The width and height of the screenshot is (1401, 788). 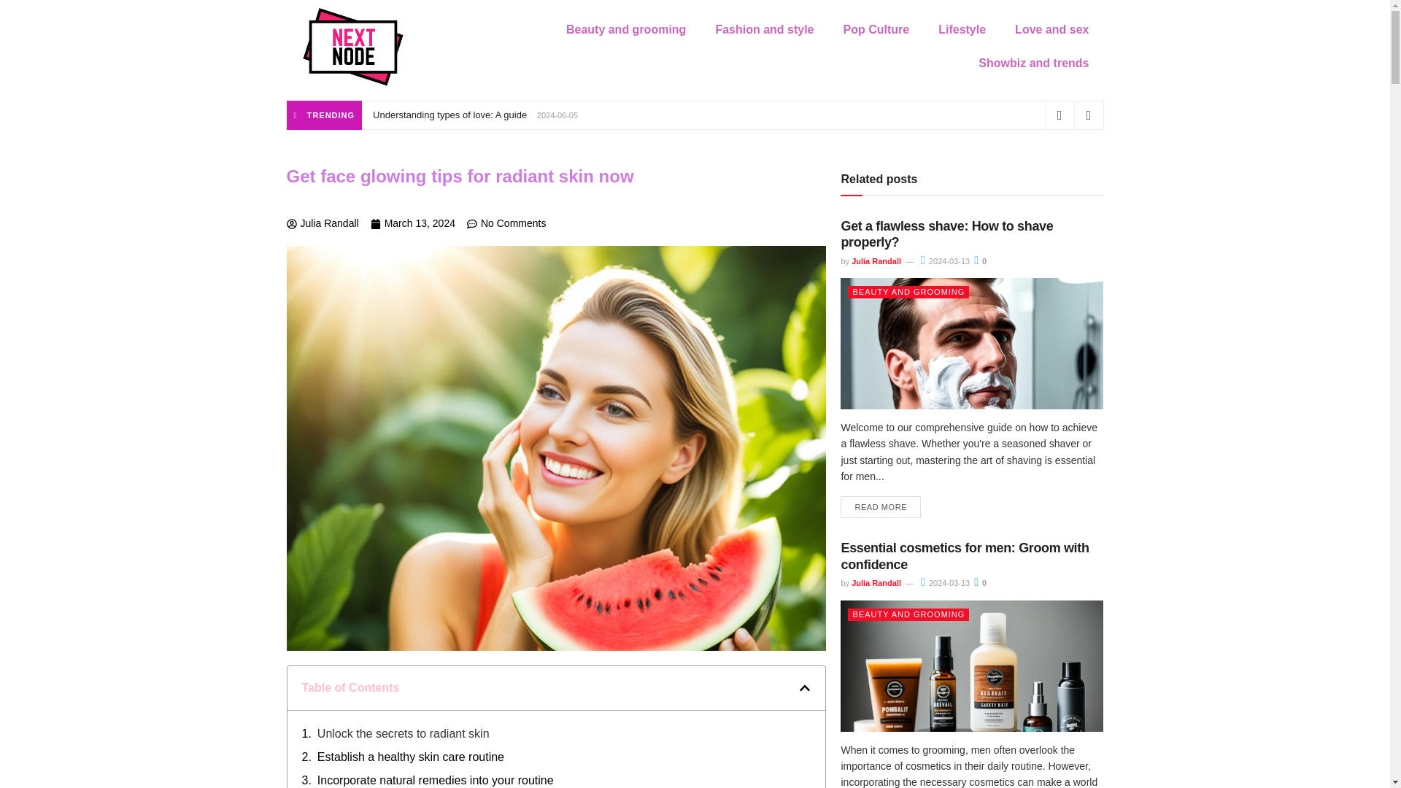 What do you see at coordinates (962, 29) in the screenshot?
I see `Lifestyle` at bounding box center [962, 29].